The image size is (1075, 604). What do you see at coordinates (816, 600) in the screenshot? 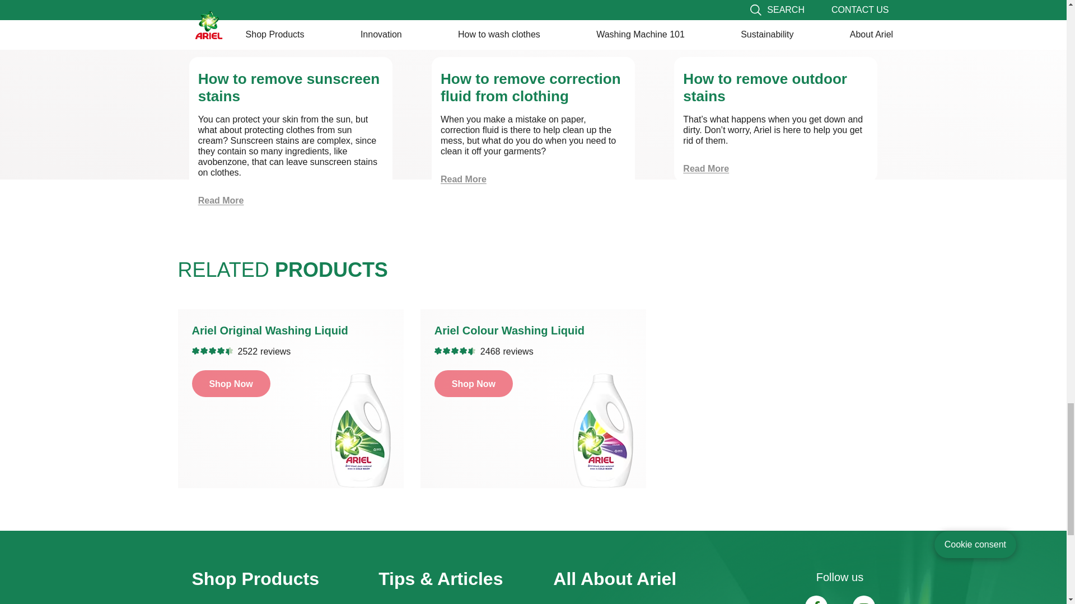
I see `Facebook` at bounding box center [816, 600].